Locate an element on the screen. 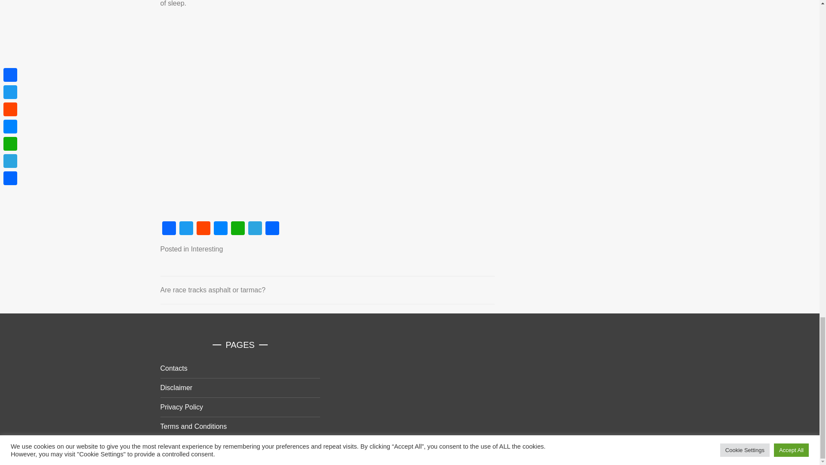 The height and width of the screenshot is (465, 826). Are race tracks asphalt or tarmac? is located at coordinates (213, 290).